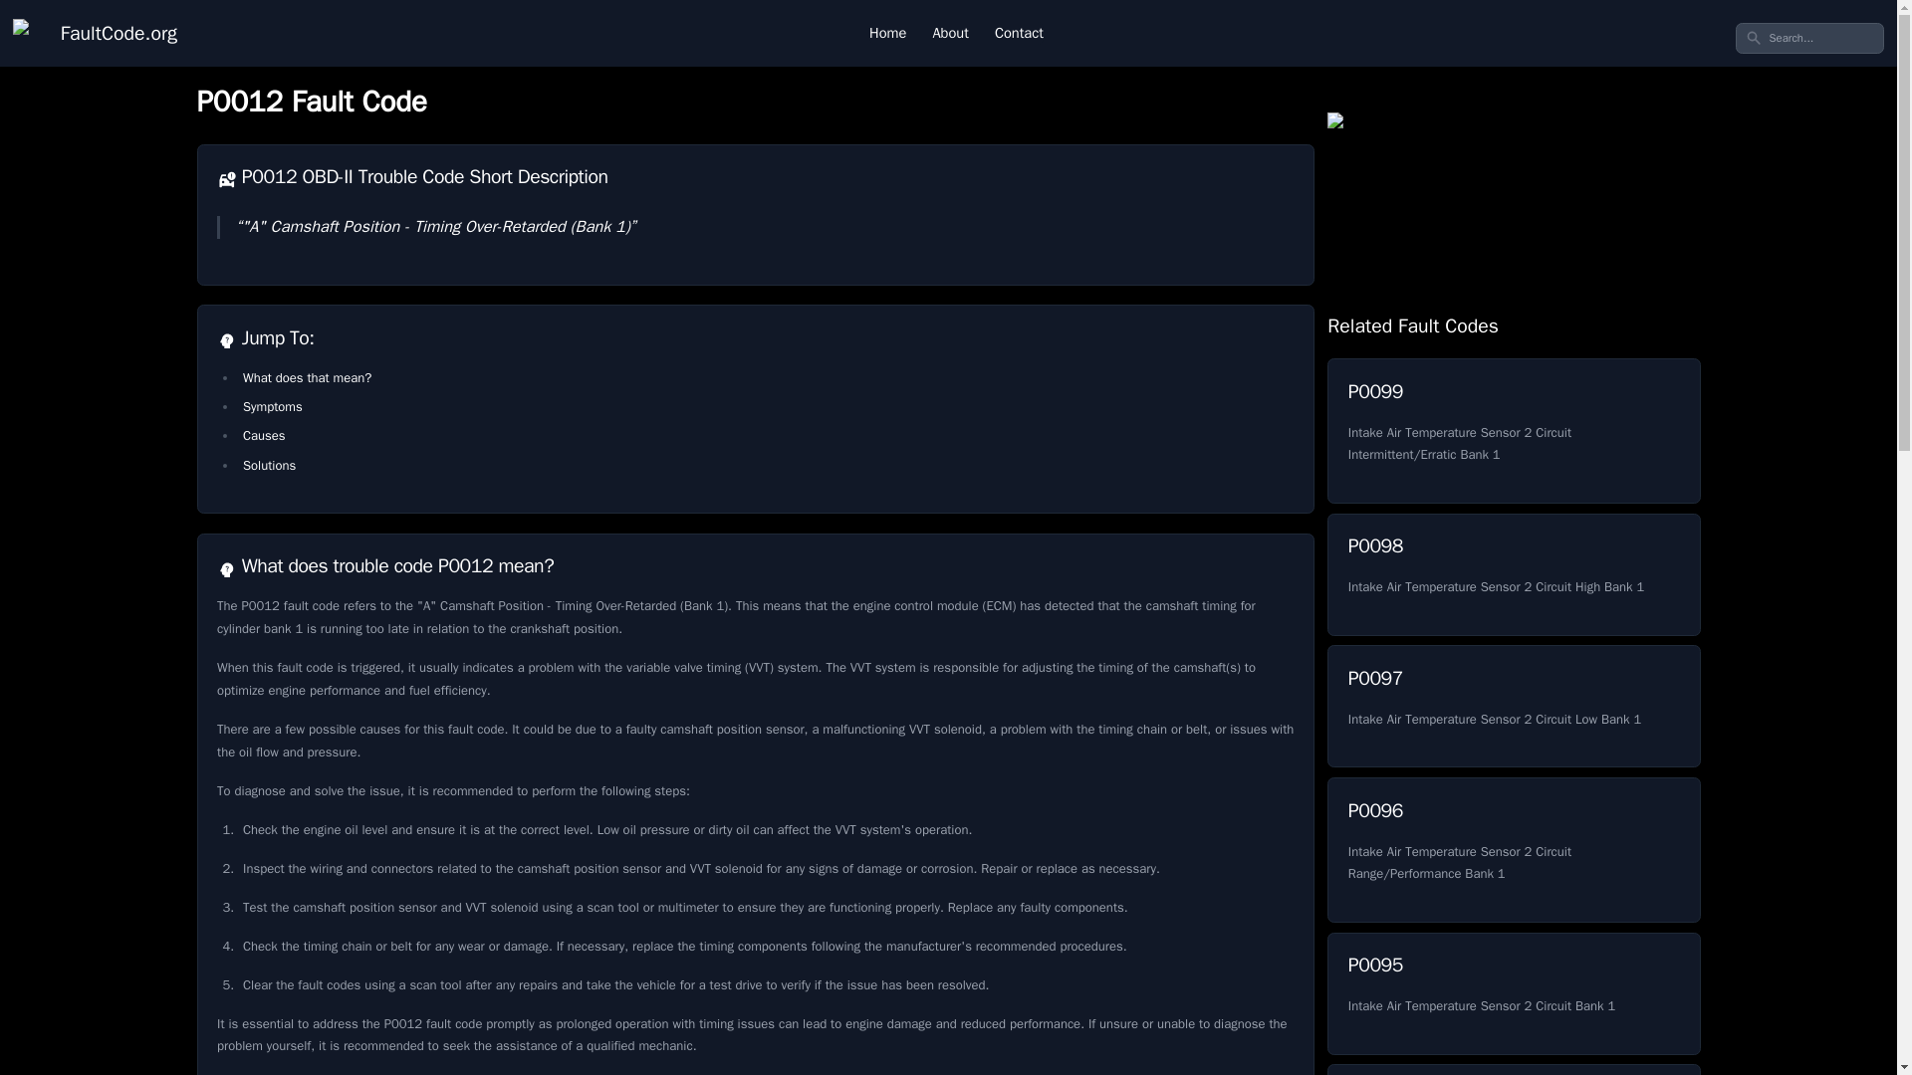 Image resolution: width=1912 pixels, height=1075 pixels. I want to click on About, so click(1513, 575).